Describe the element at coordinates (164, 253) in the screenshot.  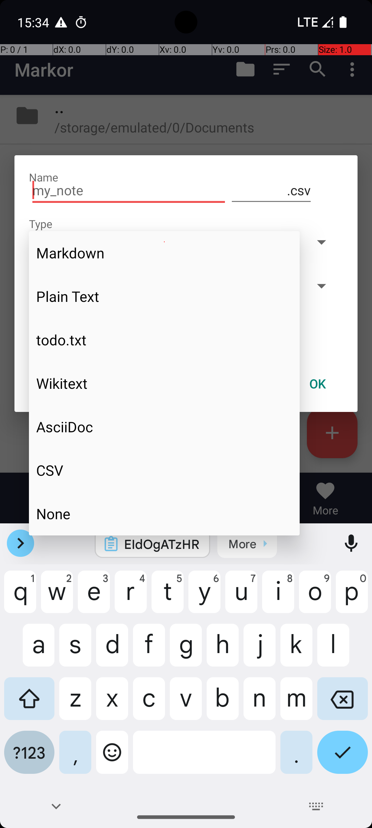
I see `Markdown` at that location.